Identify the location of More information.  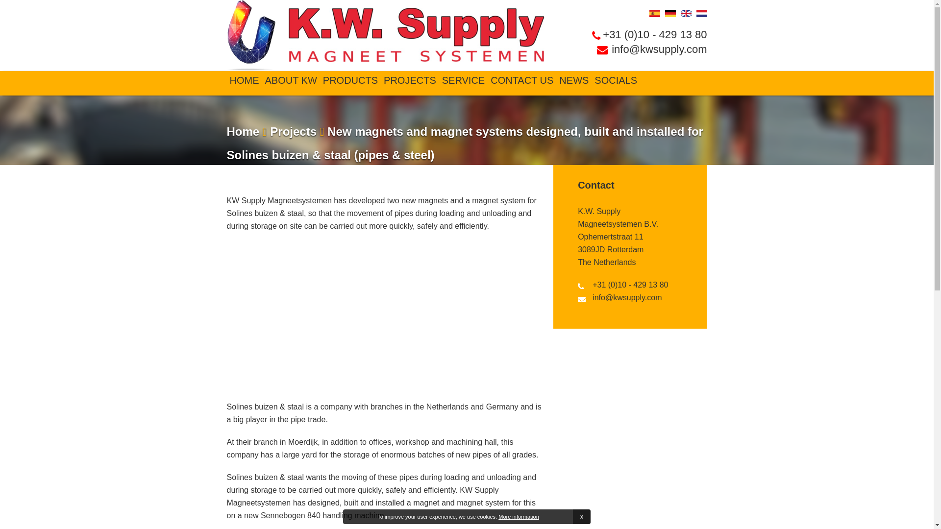
(519, 516).